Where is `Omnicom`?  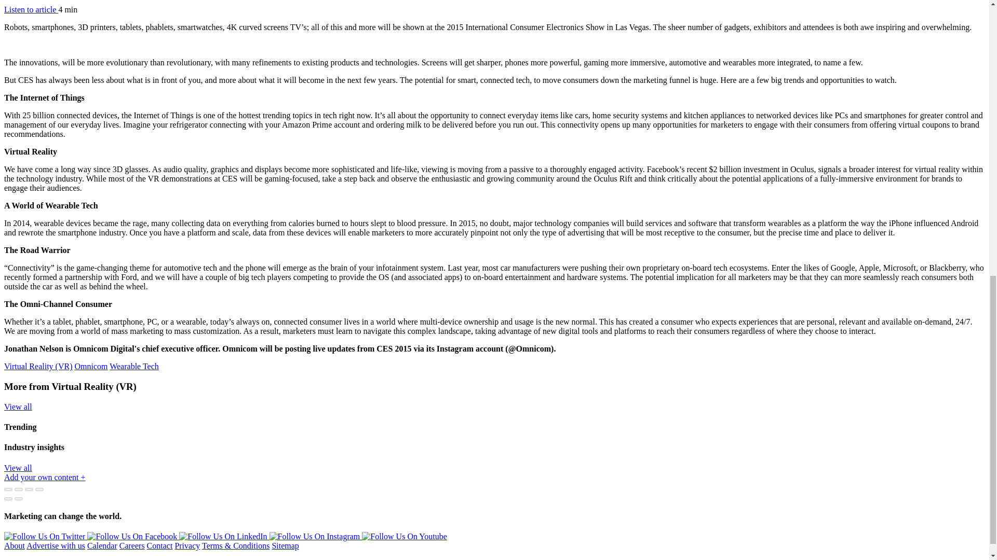
Omnicom is located at coordinates (90, 366).